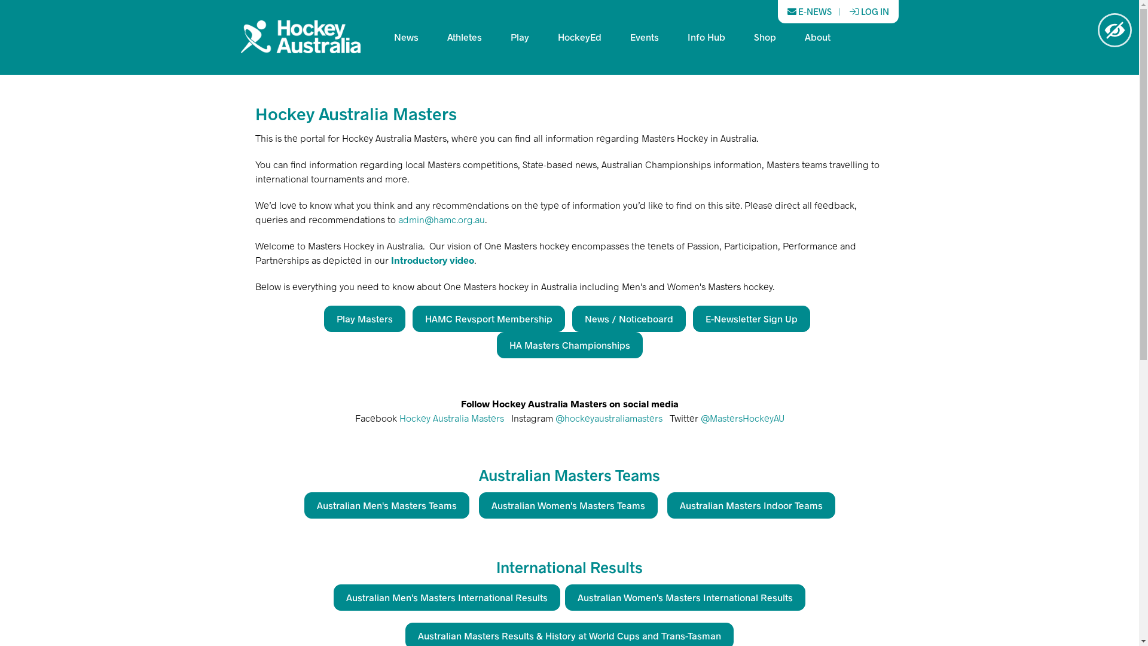  I want to click on E-Newsletter Sign Up, so click(752, 319).